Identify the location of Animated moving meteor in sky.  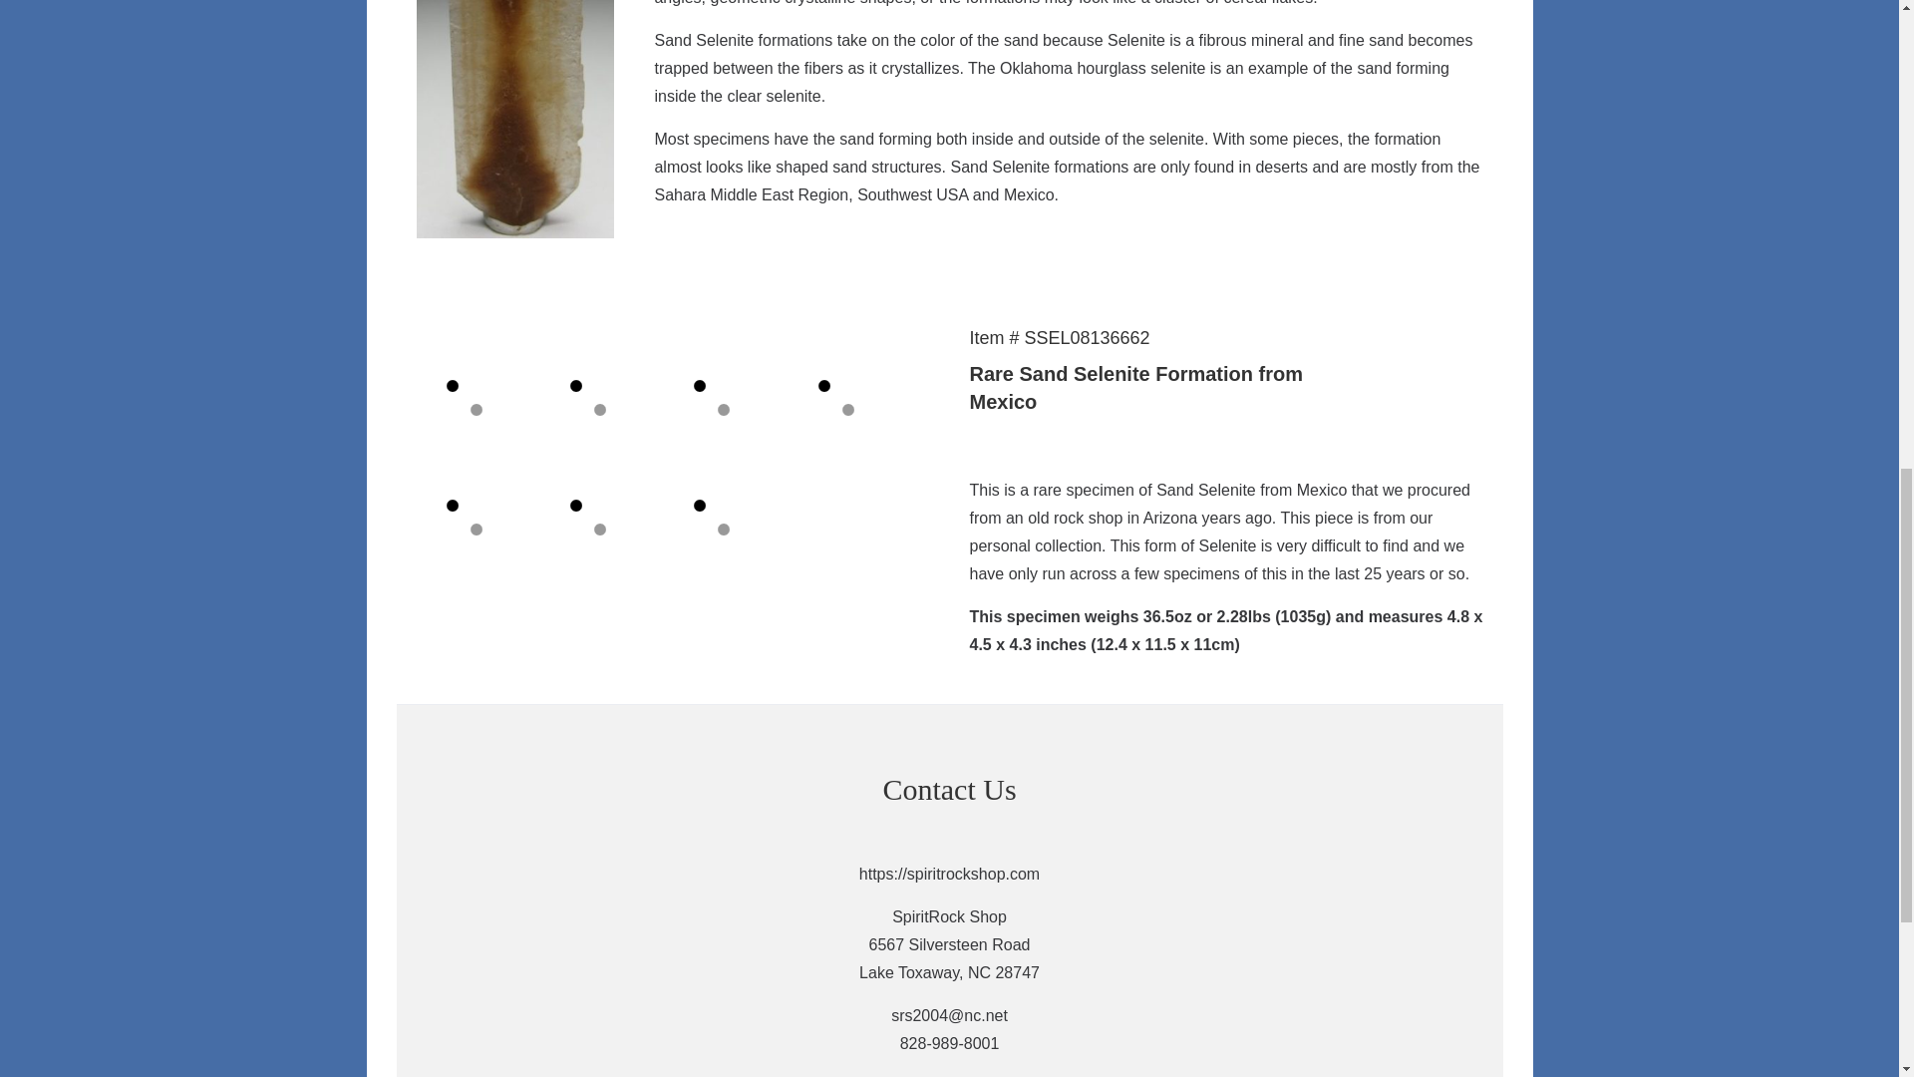
(1240, 959).